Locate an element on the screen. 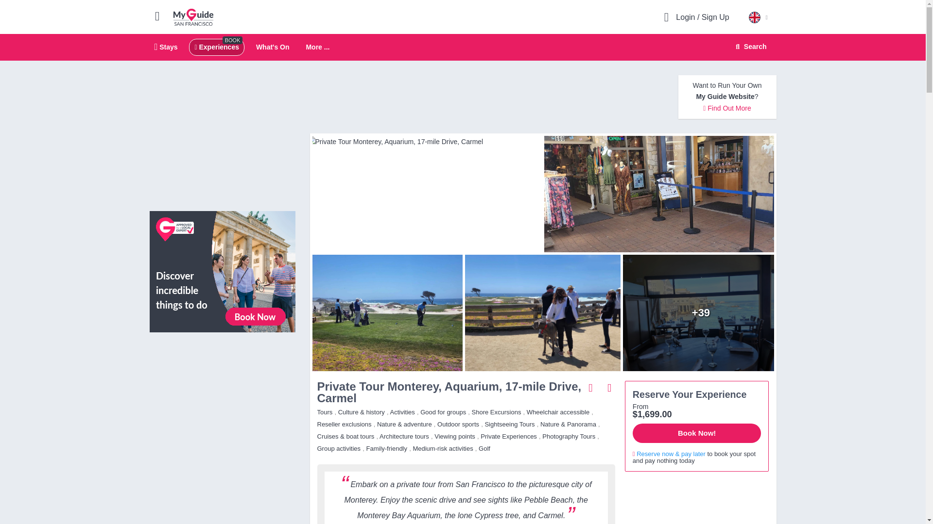 This screenshot has height=524, width=933. Search is located at coordinates (749, 47).